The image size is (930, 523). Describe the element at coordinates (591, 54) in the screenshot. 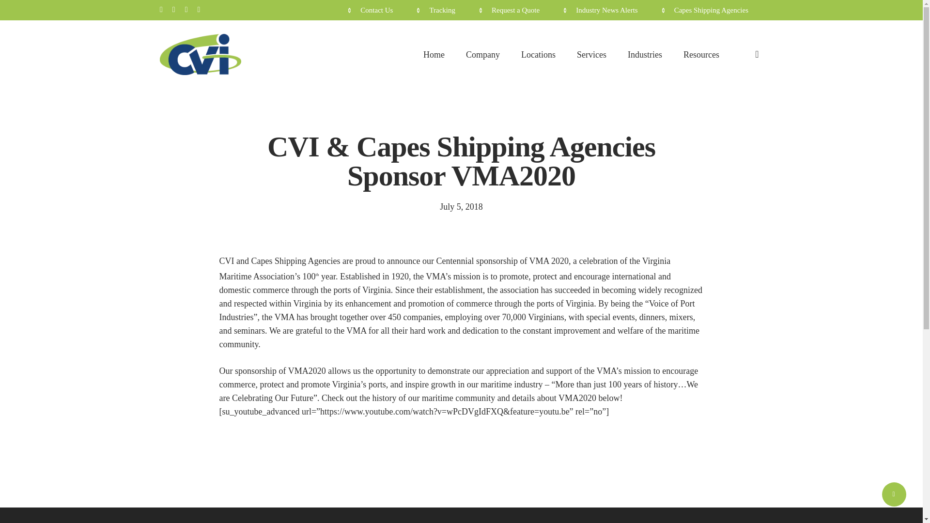

I see `Services` at that location.